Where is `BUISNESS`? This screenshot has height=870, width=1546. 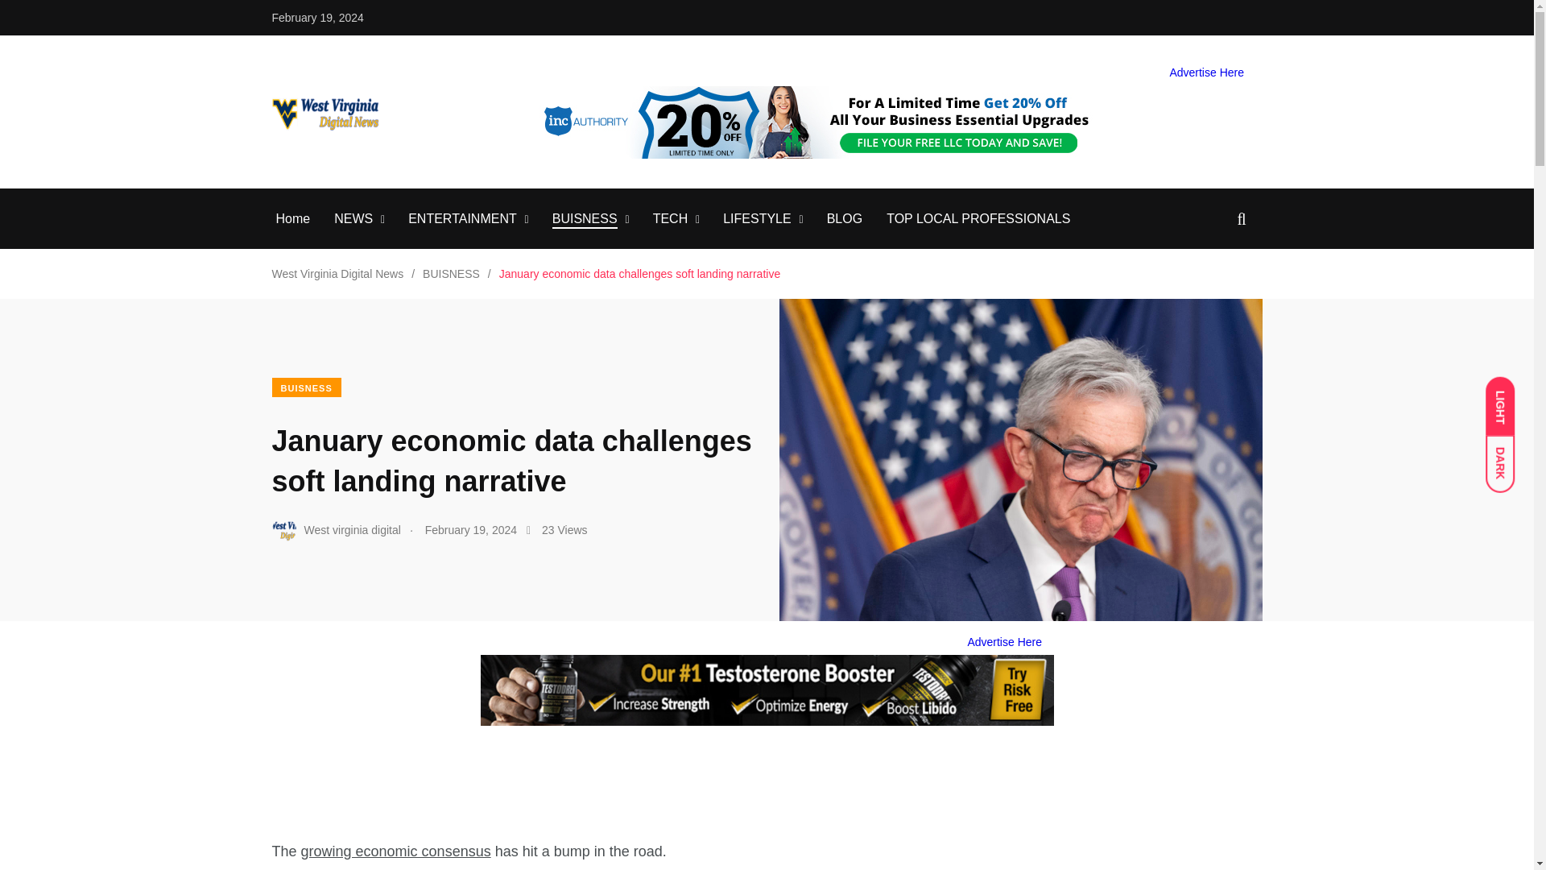 BUISNESS is located at coordinates (451, 273).